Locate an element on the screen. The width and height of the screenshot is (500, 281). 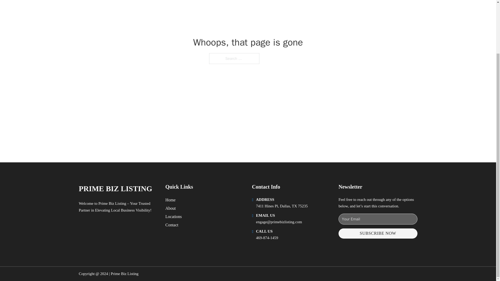
About is located at coordinates (171, 208).